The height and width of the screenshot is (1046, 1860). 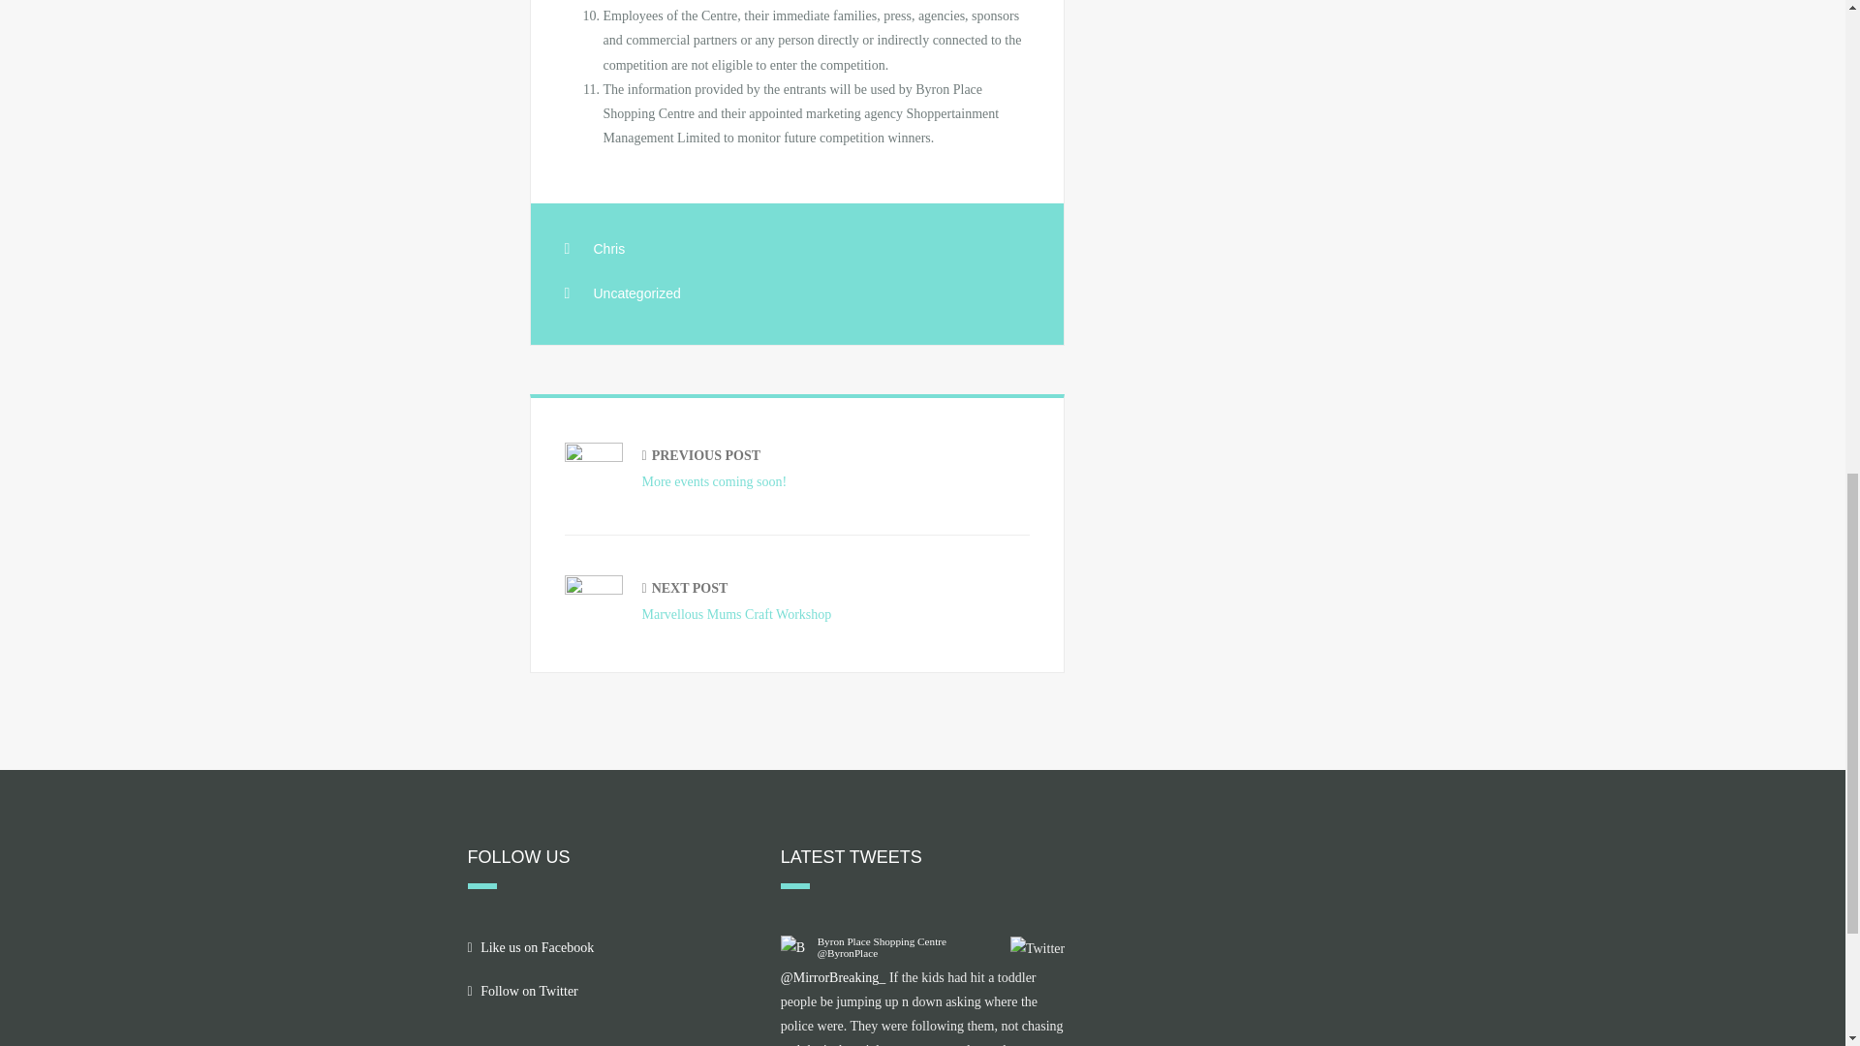 I want to click on Byron Place Shopping Centre, so click(x=882, y=941).